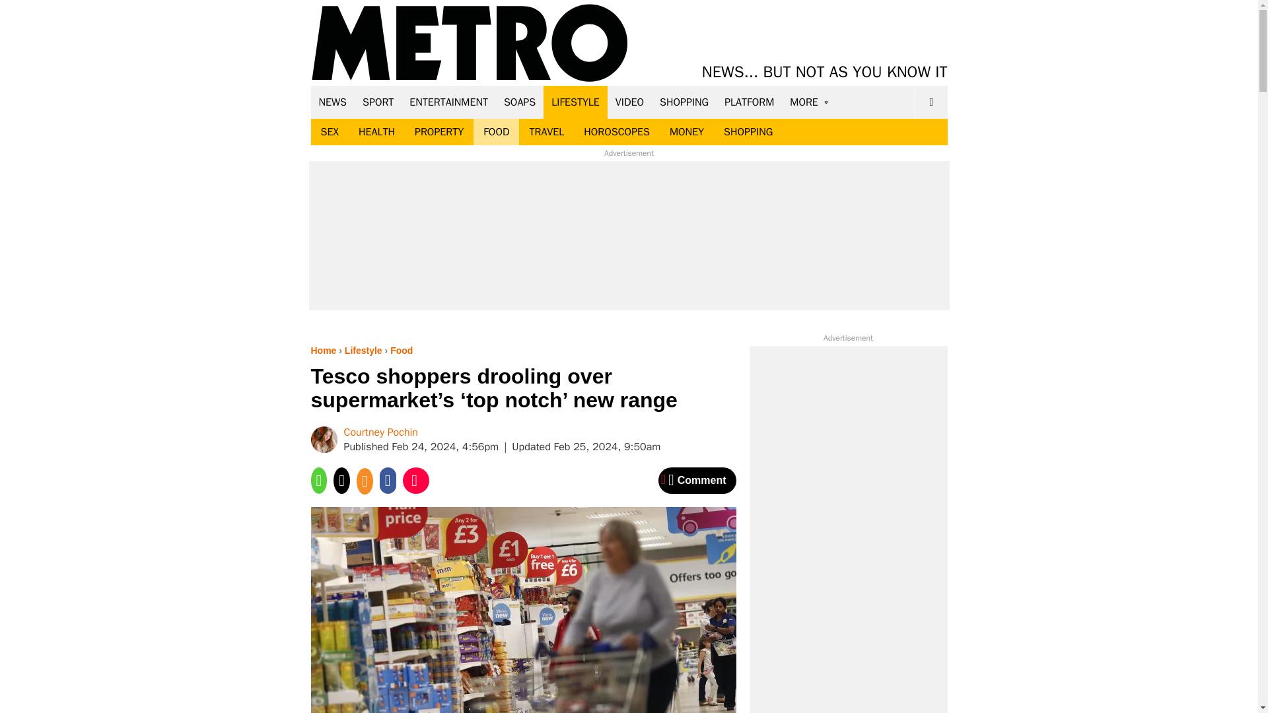 The height and width of the screenshot is (713, 1268). What do you see at coordinates (333, 102) in the screenshot?
I see `NEWS` at bounding box center [333, 102].